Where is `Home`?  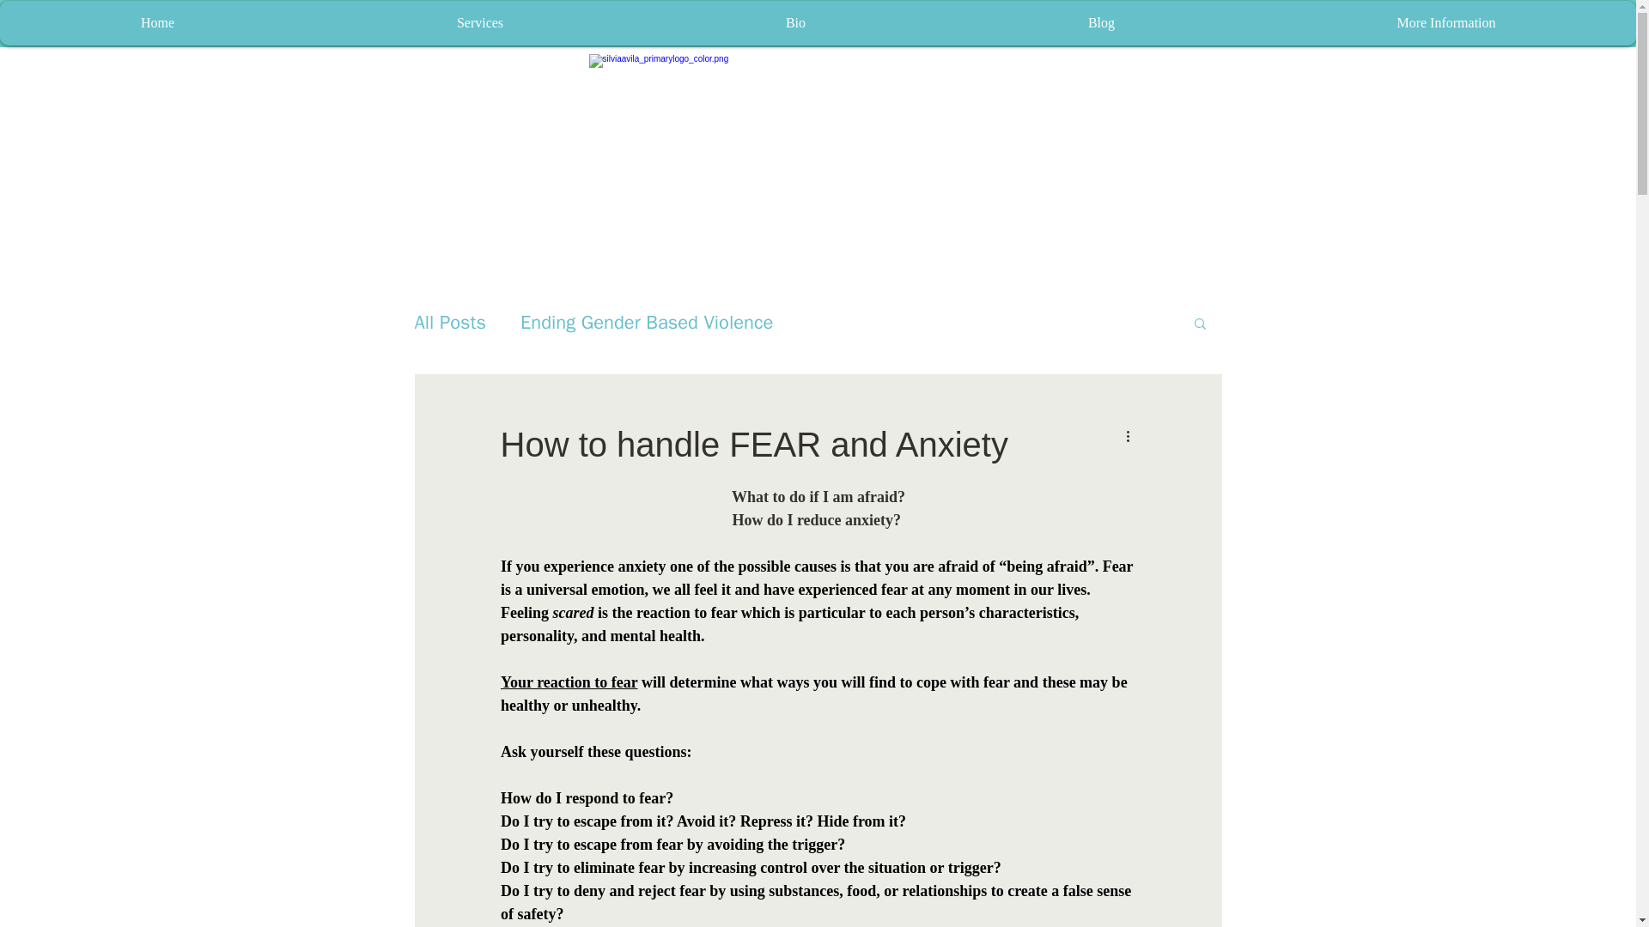 Home is located at coordinates (157, 22).